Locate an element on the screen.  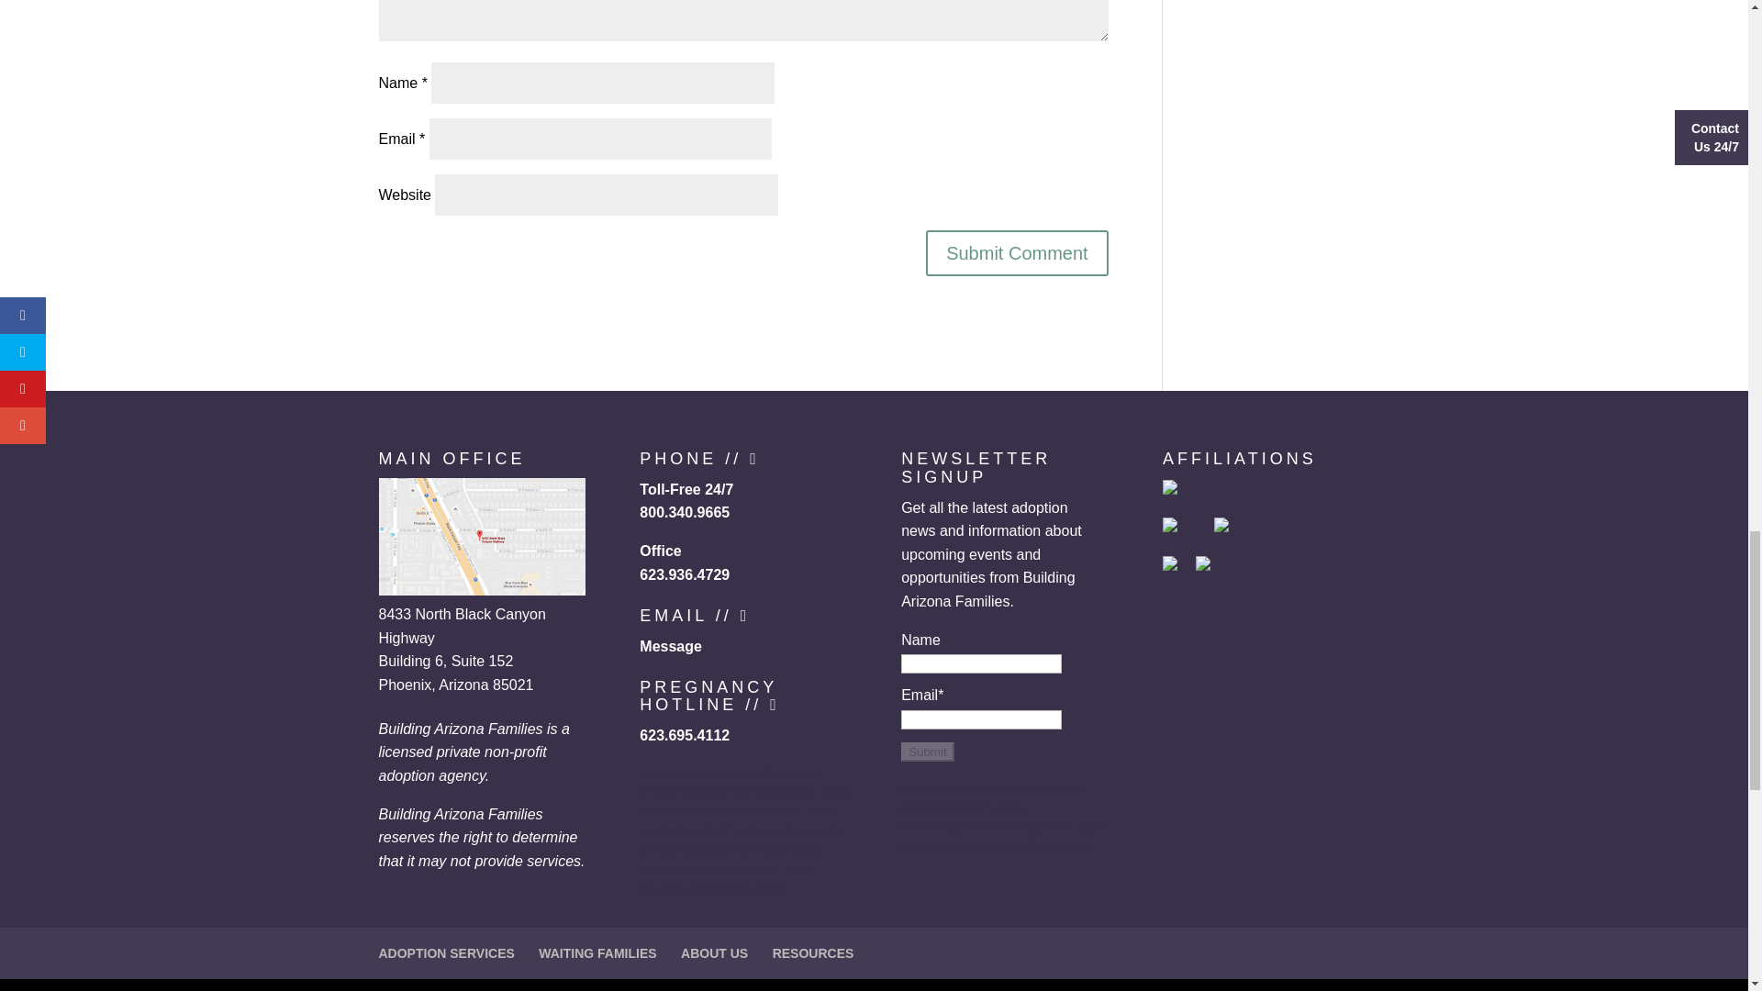
Submit is located at coordinates (927, 752).